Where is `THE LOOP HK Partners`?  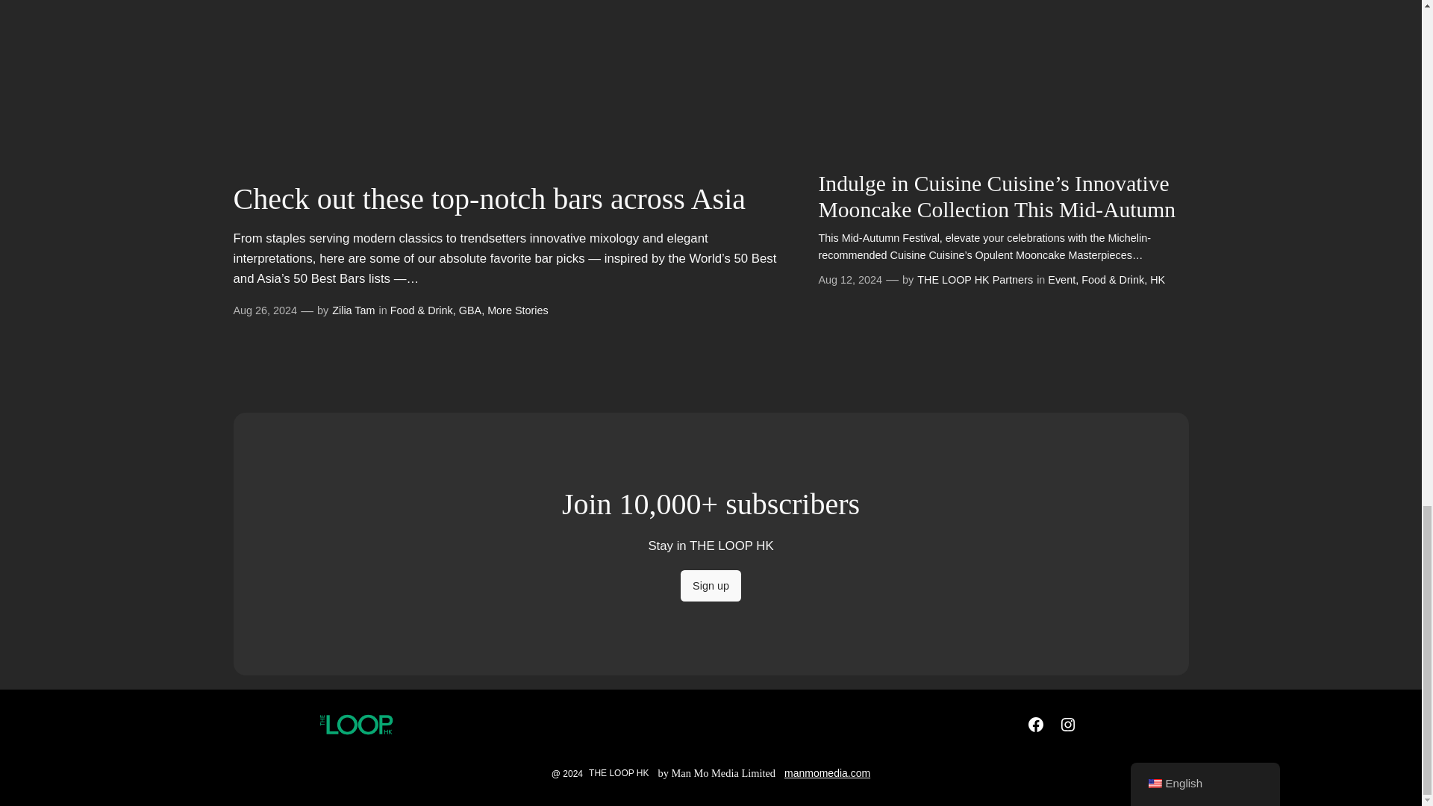 THE LOOP HK Partners is located at coordinates (975, 280).